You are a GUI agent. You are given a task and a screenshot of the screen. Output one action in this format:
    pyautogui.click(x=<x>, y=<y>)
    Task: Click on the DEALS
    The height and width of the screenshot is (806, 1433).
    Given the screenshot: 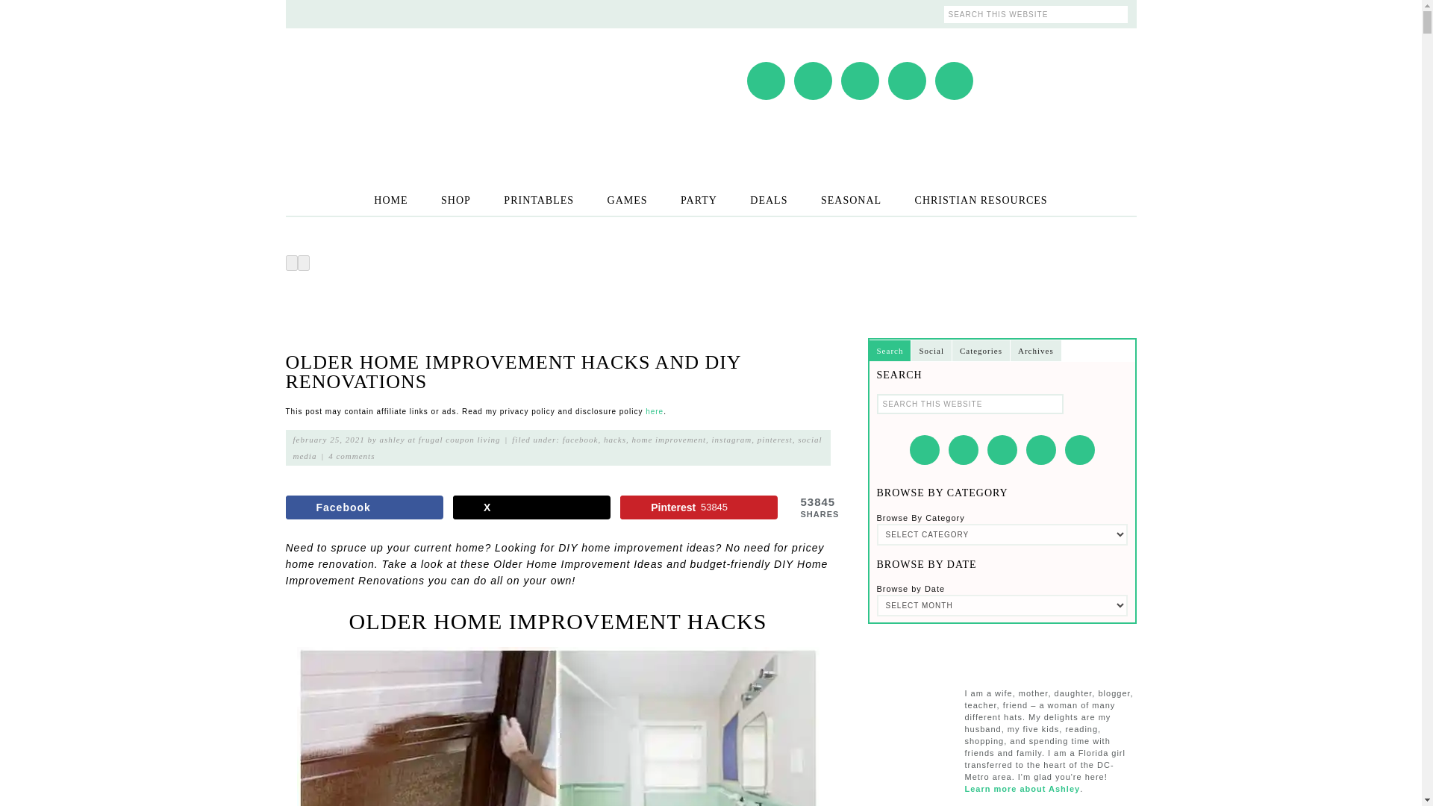 What is the action you would take?
    pyautogui.click(x=769, y=200)
    